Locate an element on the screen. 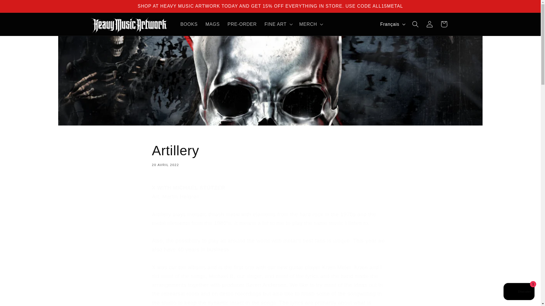  Ignorer et passer au contenu is located at coordinates (519, 292).